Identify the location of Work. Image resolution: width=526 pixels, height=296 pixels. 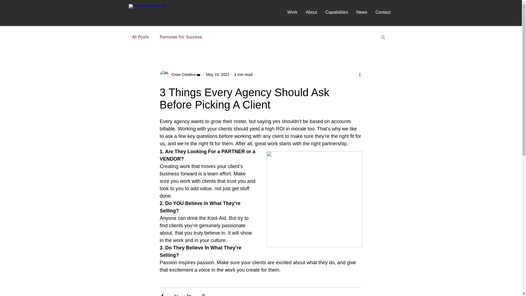
(292, 12).